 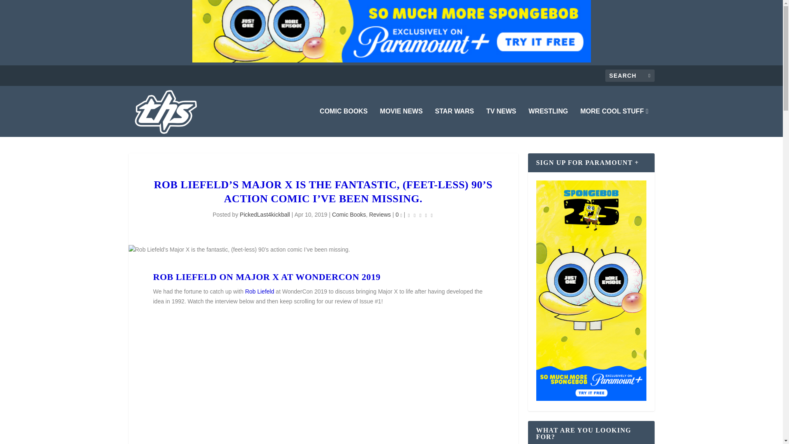 What do you see at coordinates (349, 215) in the screenshot?
I see `Comic Books` at bounding box center [349, 215].